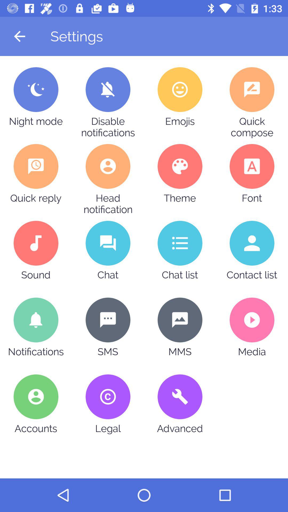 The height and width of the screenshot is (512, 288). Describe the element at coordinates (180, 90) in the screenshot. I see `select the icon emojis` at that location.